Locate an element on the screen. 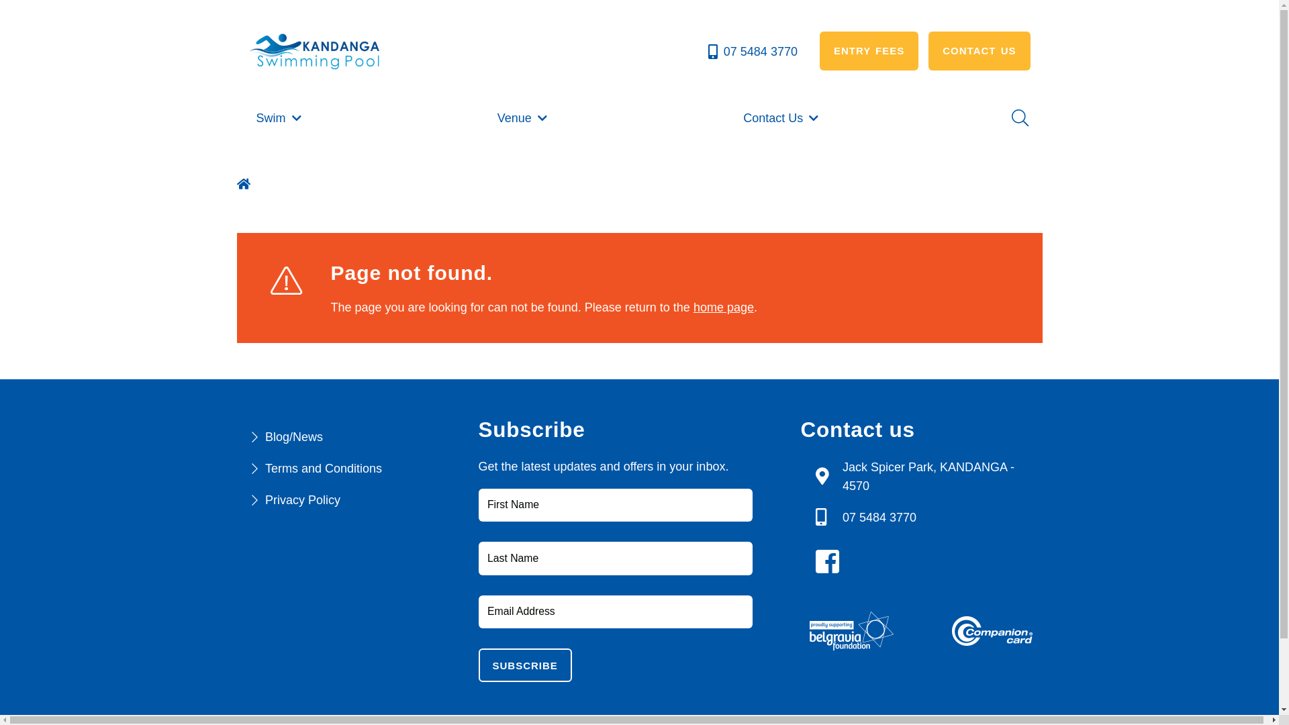 Image resolution: width=1289 pixels, height=725 pixels.   is located at coordinates (244, 183).